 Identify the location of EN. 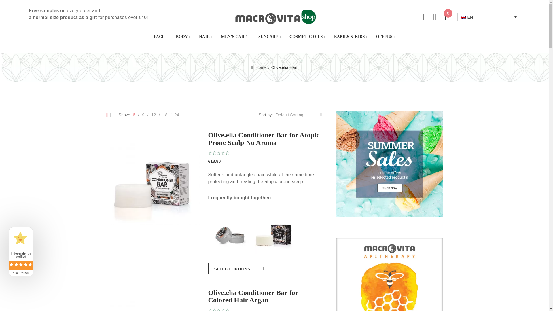
(488, 17).